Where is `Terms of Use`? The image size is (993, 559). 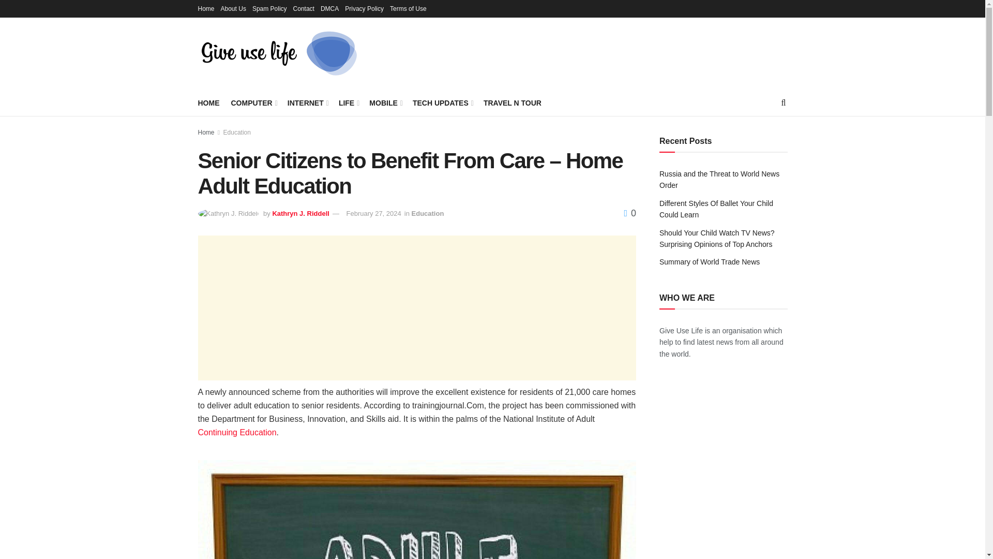
Terms of Use is located at coordinates (409, 8).